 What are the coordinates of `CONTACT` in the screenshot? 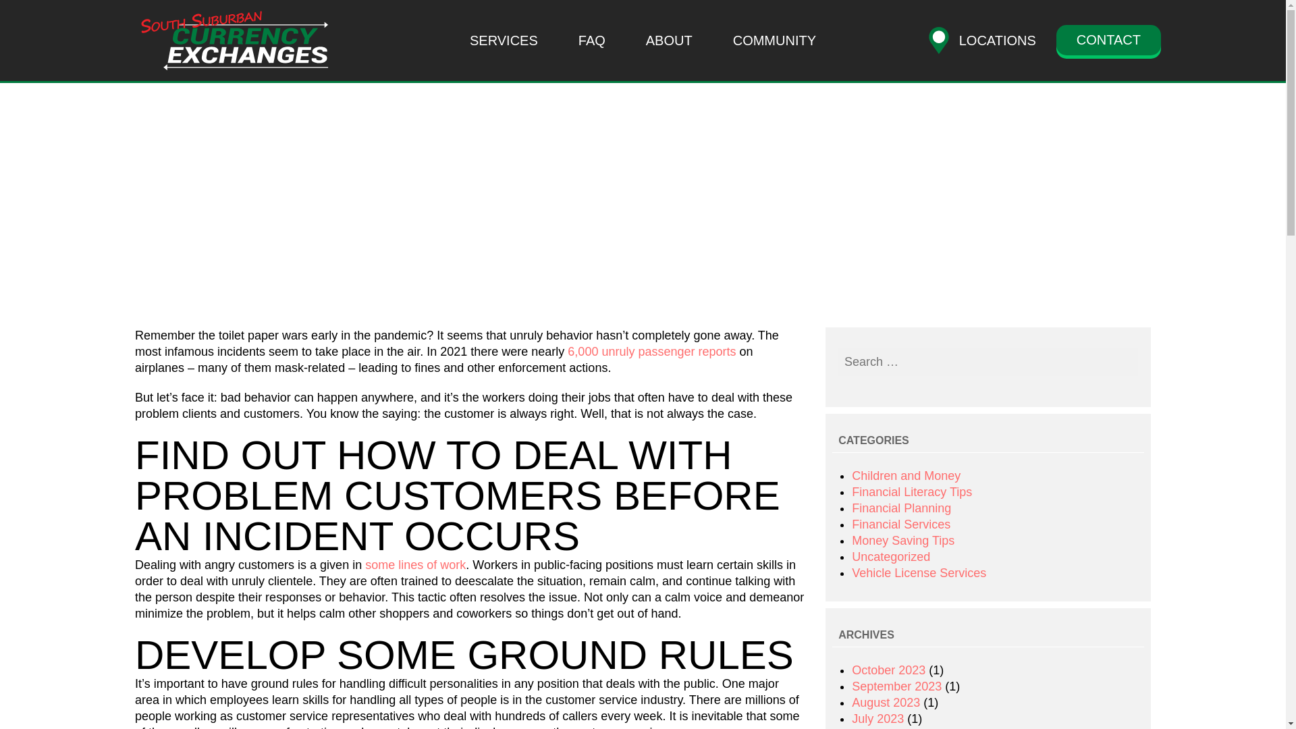 It's located at (1108, 40).